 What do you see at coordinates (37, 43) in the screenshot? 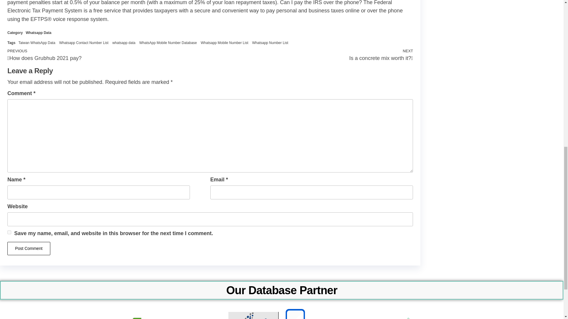
I see `WhatsApp Mobile Number Database` at bounding box center [37, 43].